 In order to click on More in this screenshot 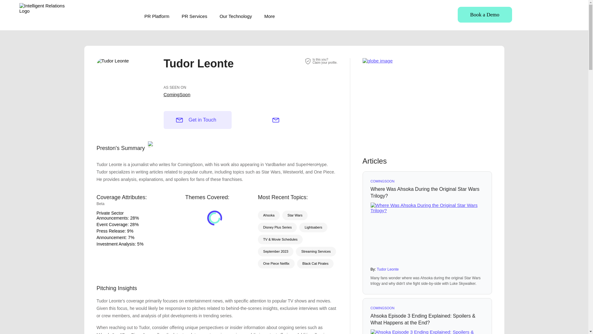, I will do `click(270, 16)`.